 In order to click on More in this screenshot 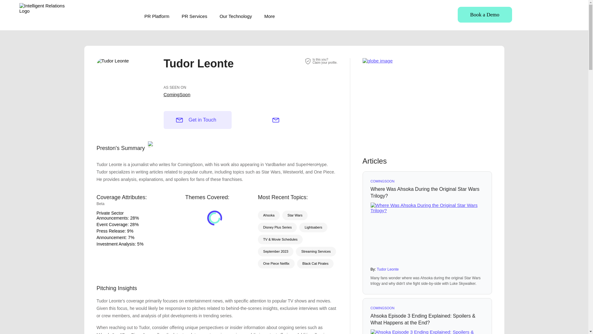, I will do `click(270, 16)`.